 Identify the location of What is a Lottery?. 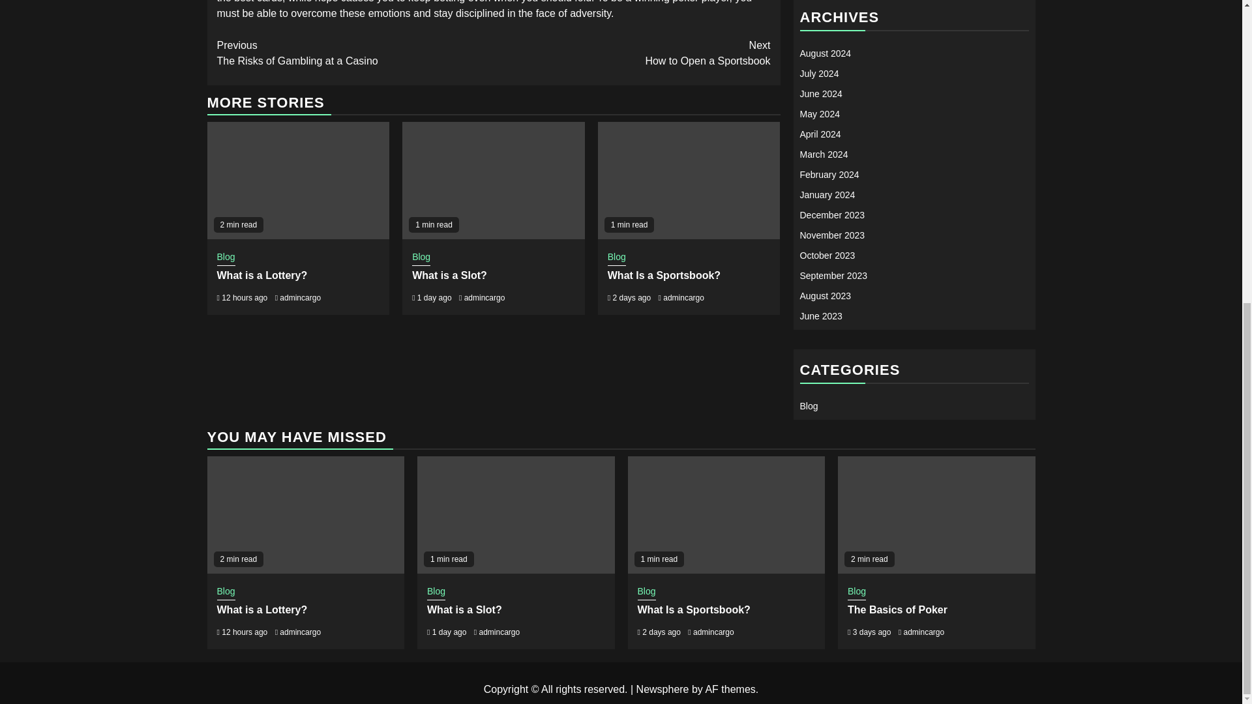
(261, 275).